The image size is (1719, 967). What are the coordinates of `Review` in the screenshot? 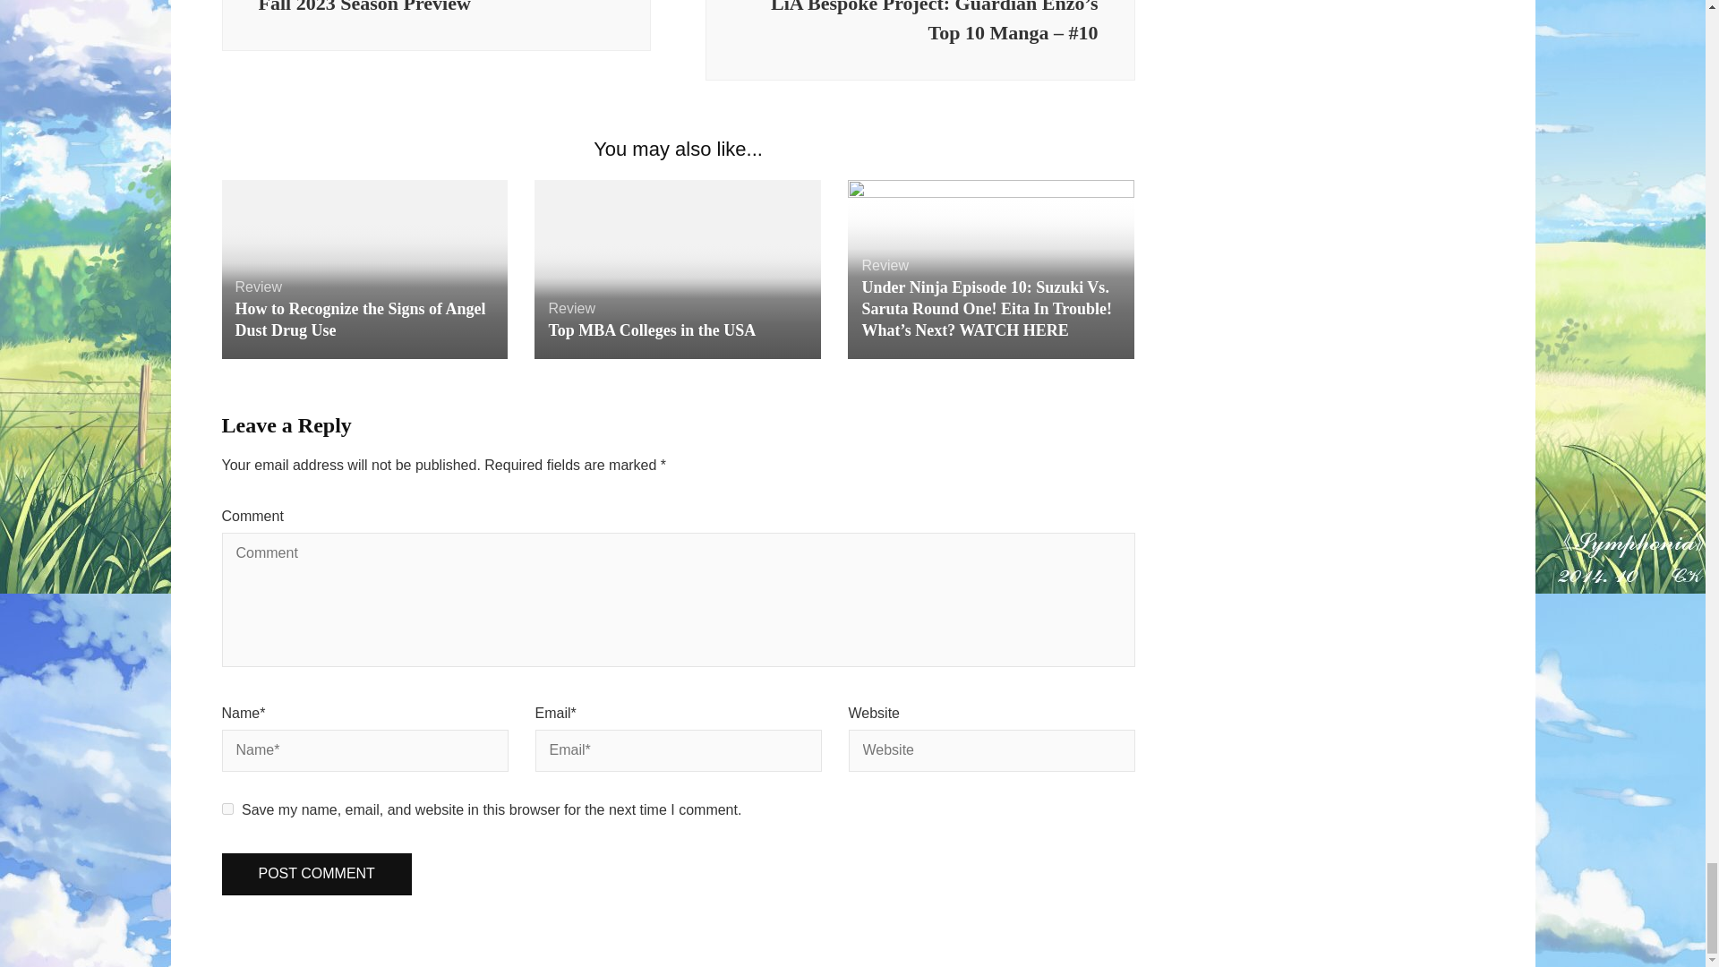 It's located at (571, 308).